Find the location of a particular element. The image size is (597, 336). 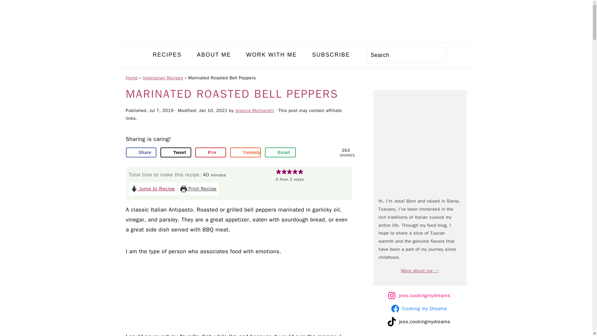

Share on Yummly is located at coordinates (245, 152).